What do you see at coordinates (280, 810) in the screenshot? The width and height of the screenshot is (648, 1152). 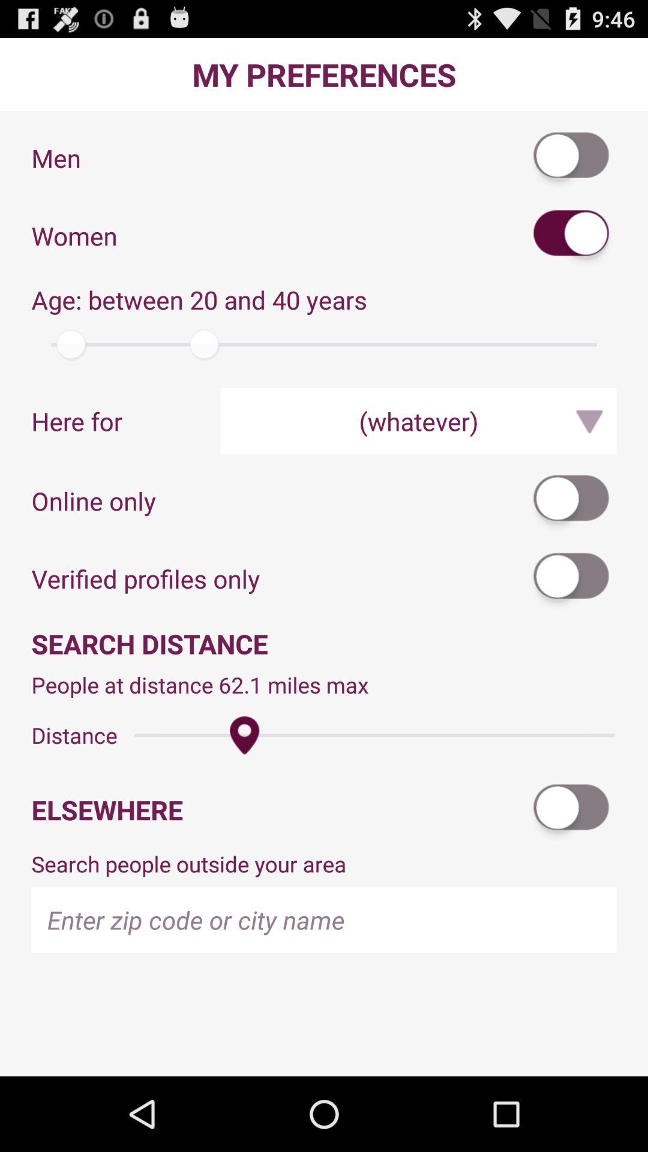 I see `press elsewhere app` at bounding box center [280, 810].